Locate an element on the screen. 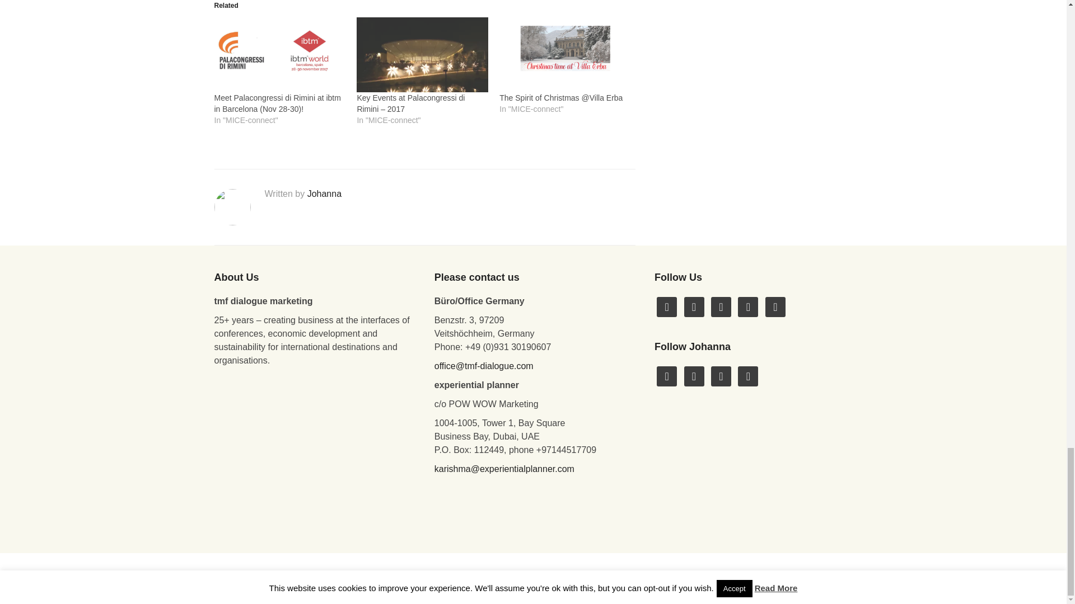  Posts by Johanna is located at coordinates (325, 194).